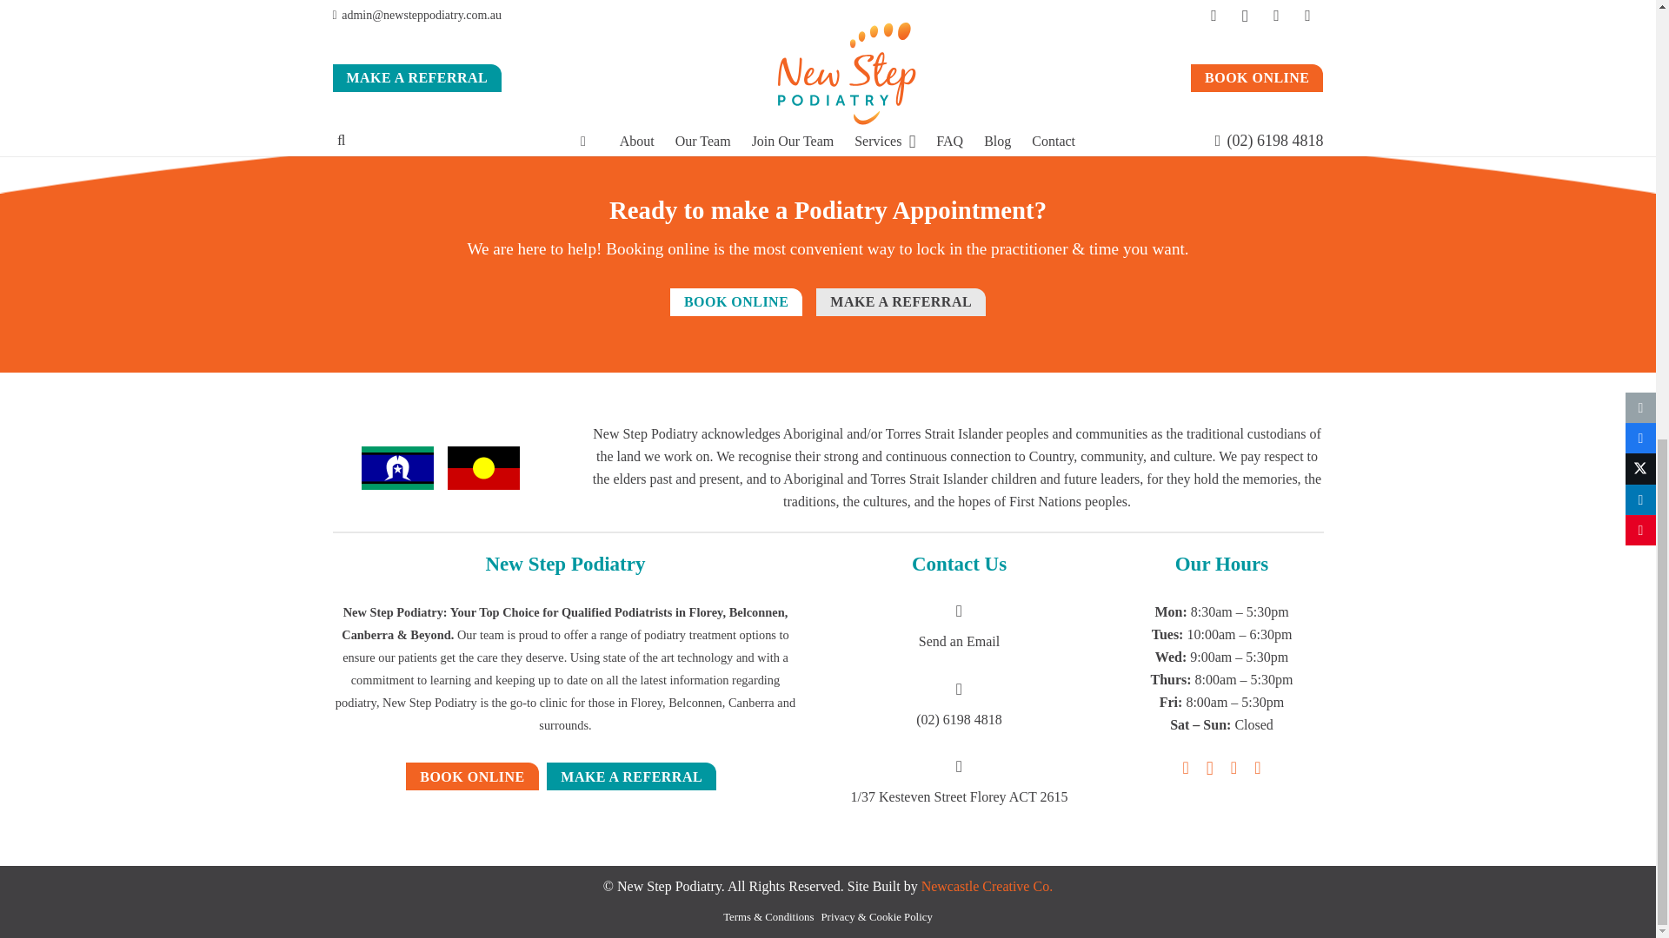 The width and height of the screenshot is (1669, 938). I want to click on BOOK ONLINE, so click(736, 301).